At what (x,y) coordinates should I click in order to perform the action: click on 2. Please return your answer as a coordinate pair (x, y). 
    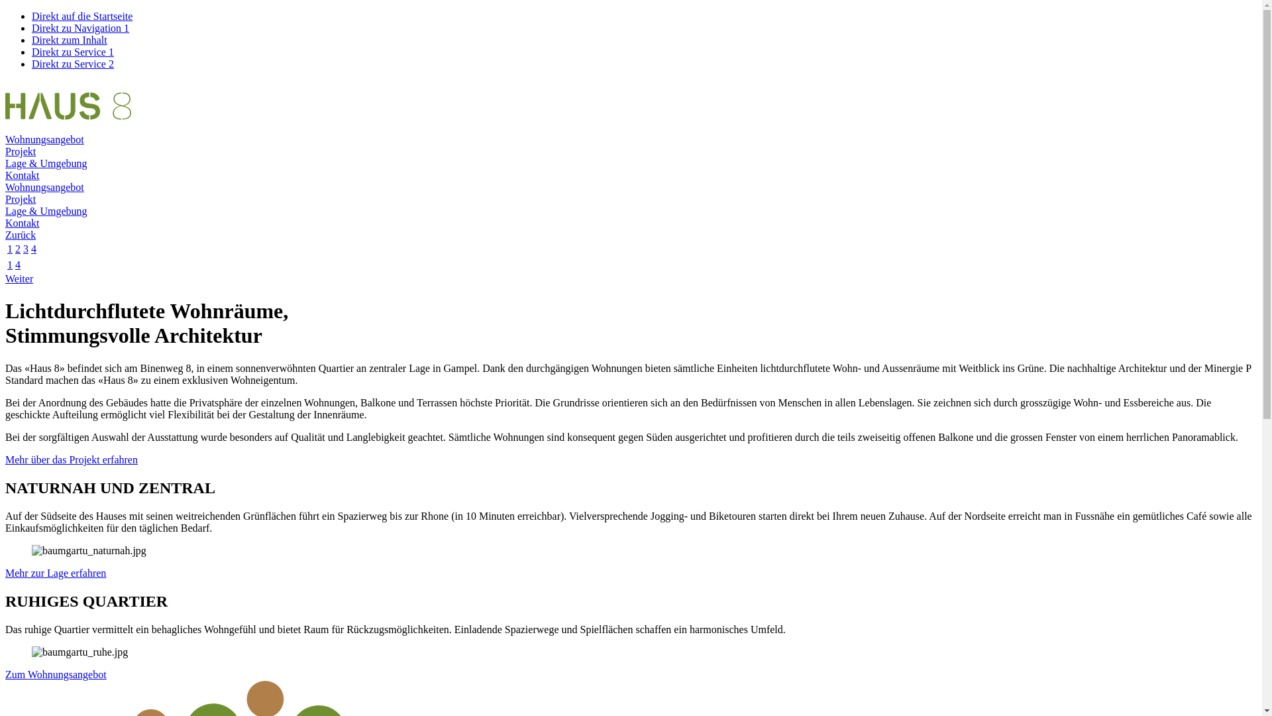
    Looking at the image, I should click on (18, 249).